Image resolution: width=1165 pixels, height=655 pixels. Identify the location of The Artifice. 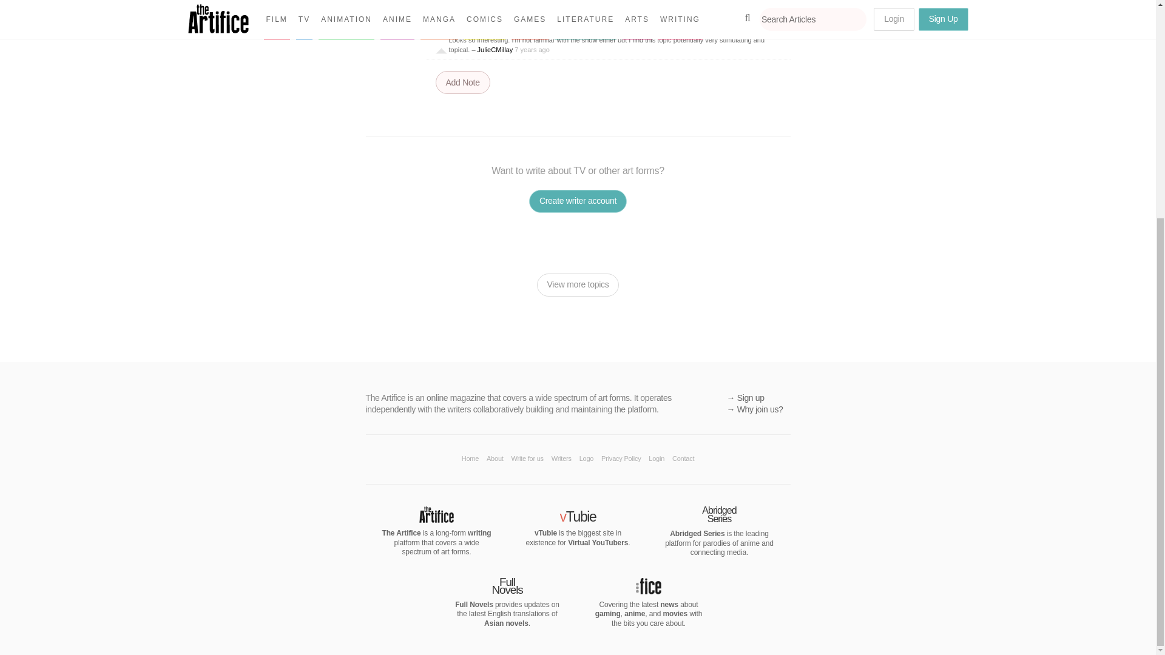
(436, 519).